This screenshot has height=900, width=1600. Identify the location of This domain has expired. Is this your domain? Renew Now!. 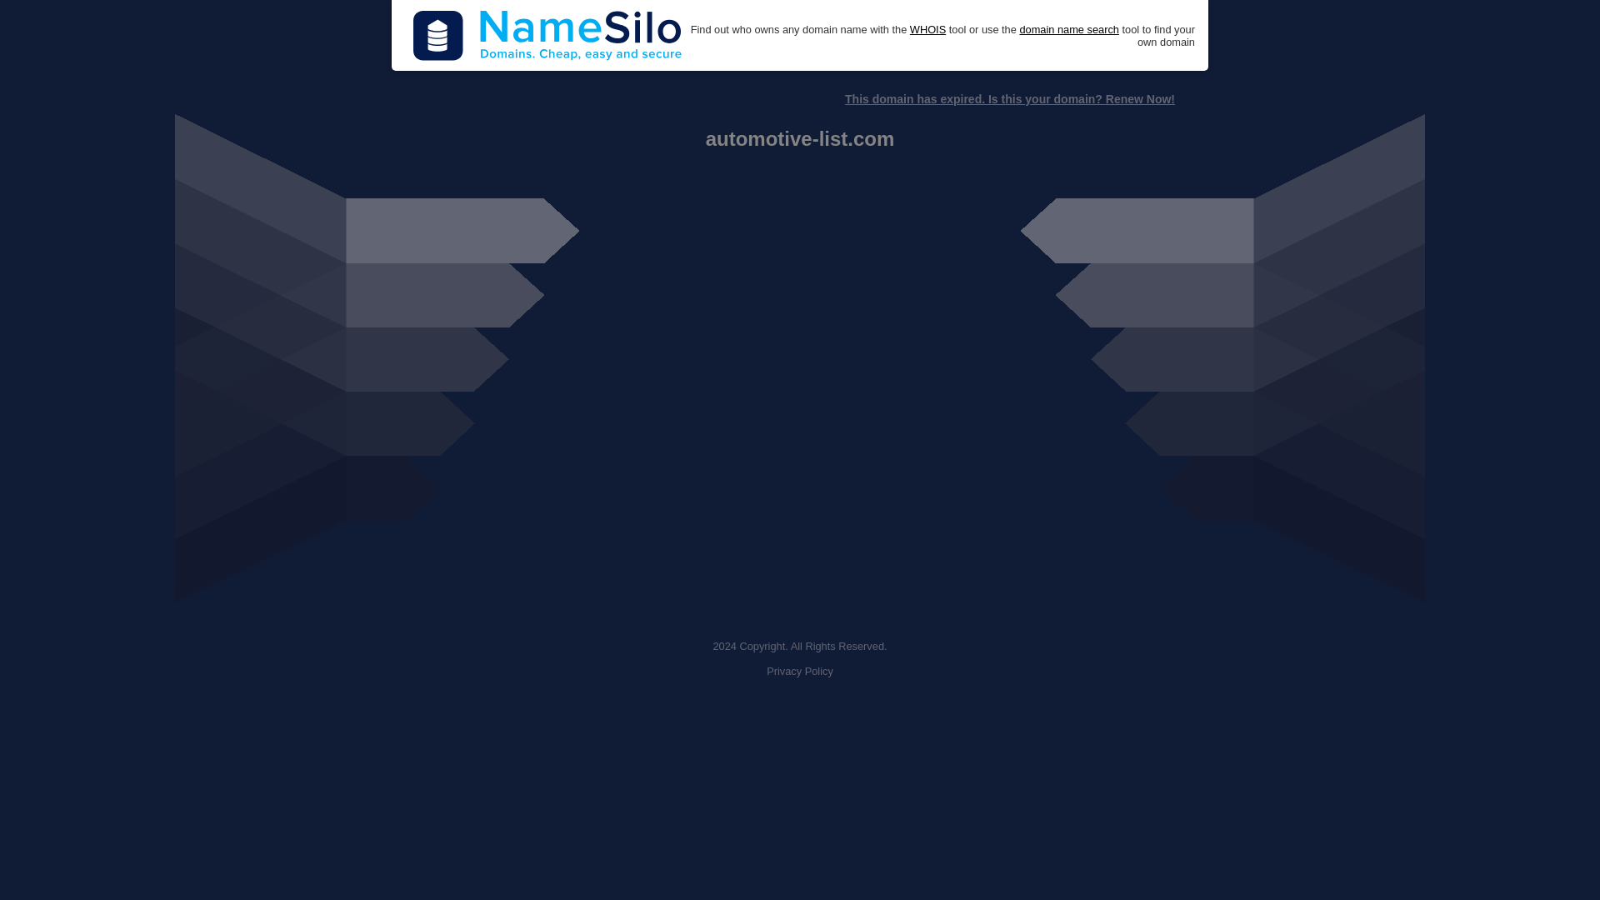
(1009, 99).